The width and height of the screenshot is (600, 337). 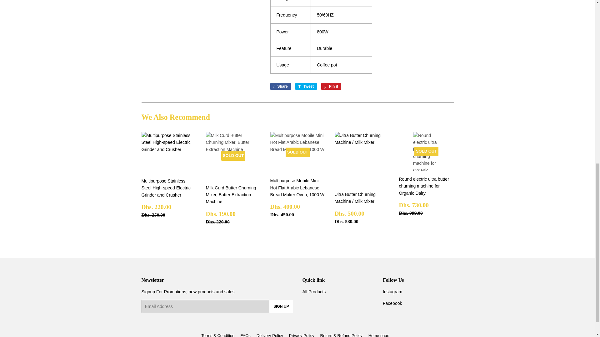 What do you see at coordinates (331, 86) in the screenshot?
I see `Share on Facebook` at bounding box center [331, 86].